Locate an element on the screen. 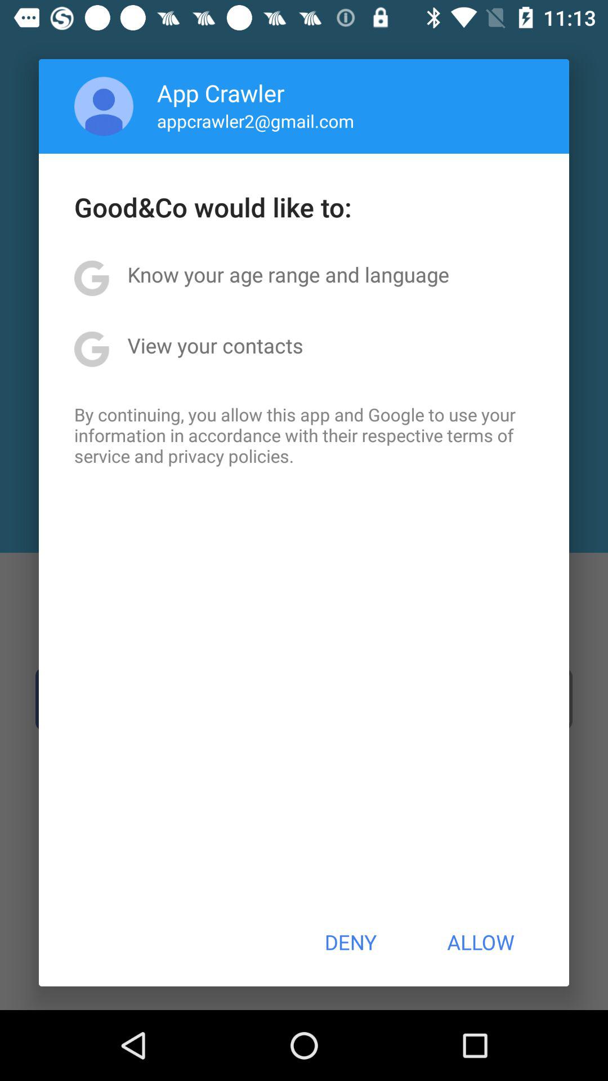 The image size is (608, 1081). swipe until app crawler is located at coordinates (221, 92).